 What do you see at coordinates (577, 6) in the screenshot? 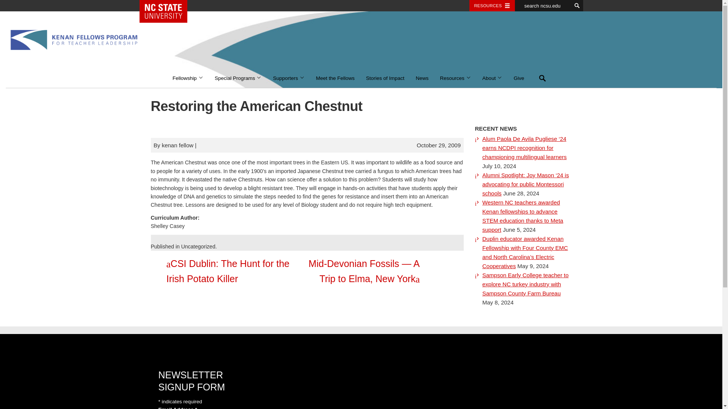
I see `search` at bounding box center [577, 6].